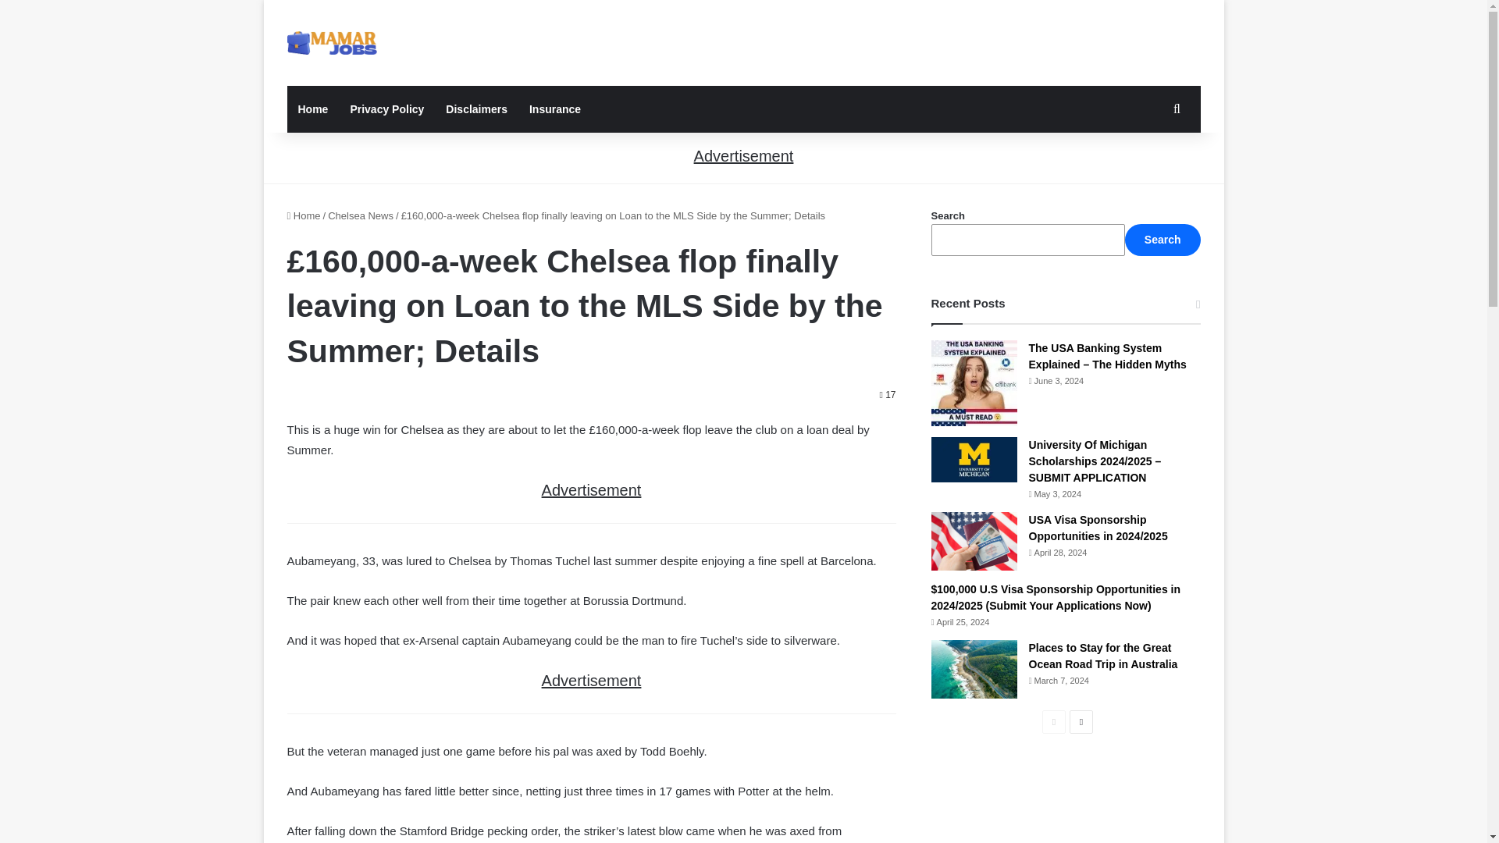 The width and height of the screenshot is (1499, 843). Describe the element at coordinates (555, 109) in the screenshot. I see `Insurance` at that location.